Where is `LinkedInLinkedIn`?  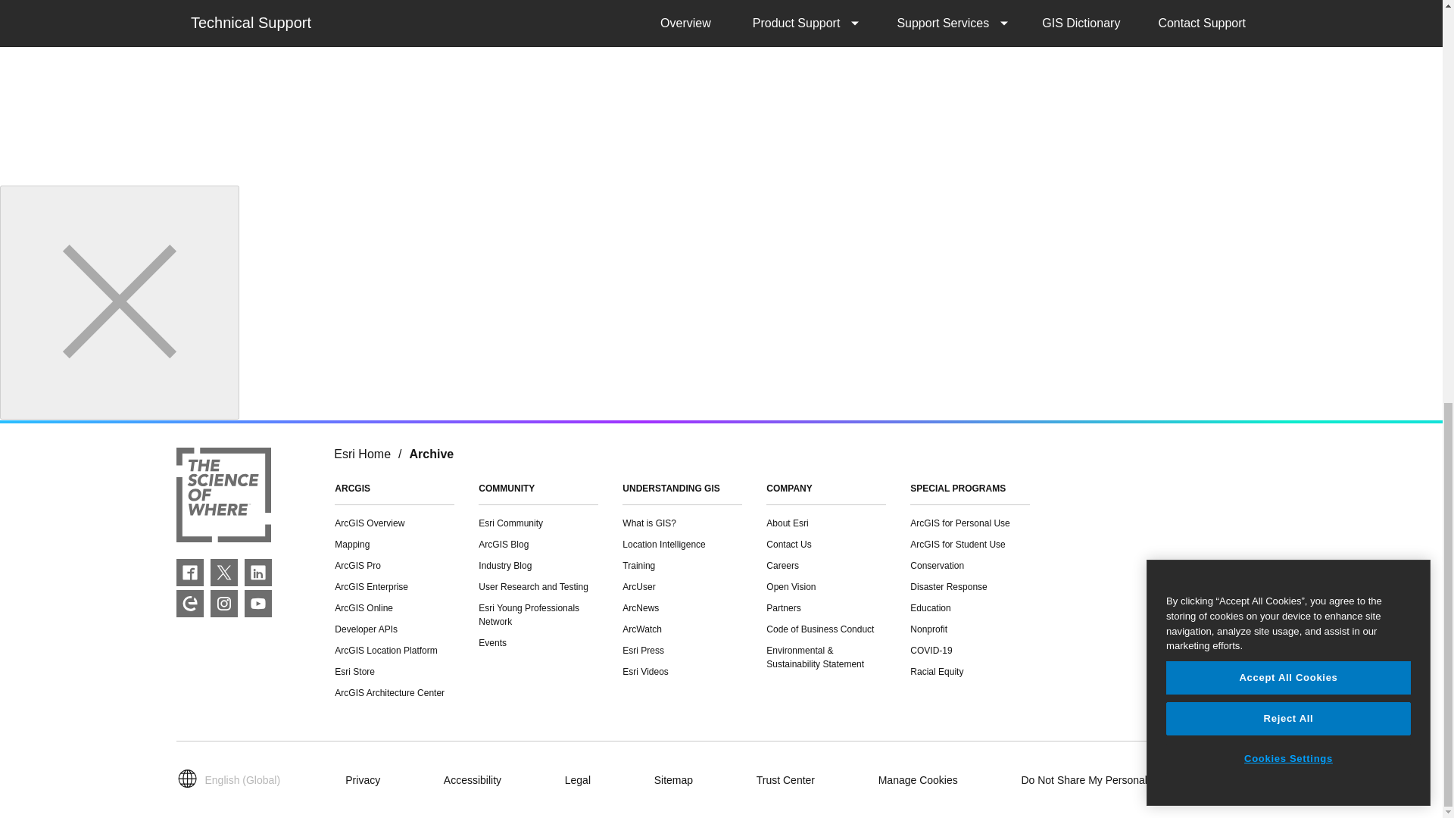
LinkedInLinkedIn is located at coordinates (257, 573).